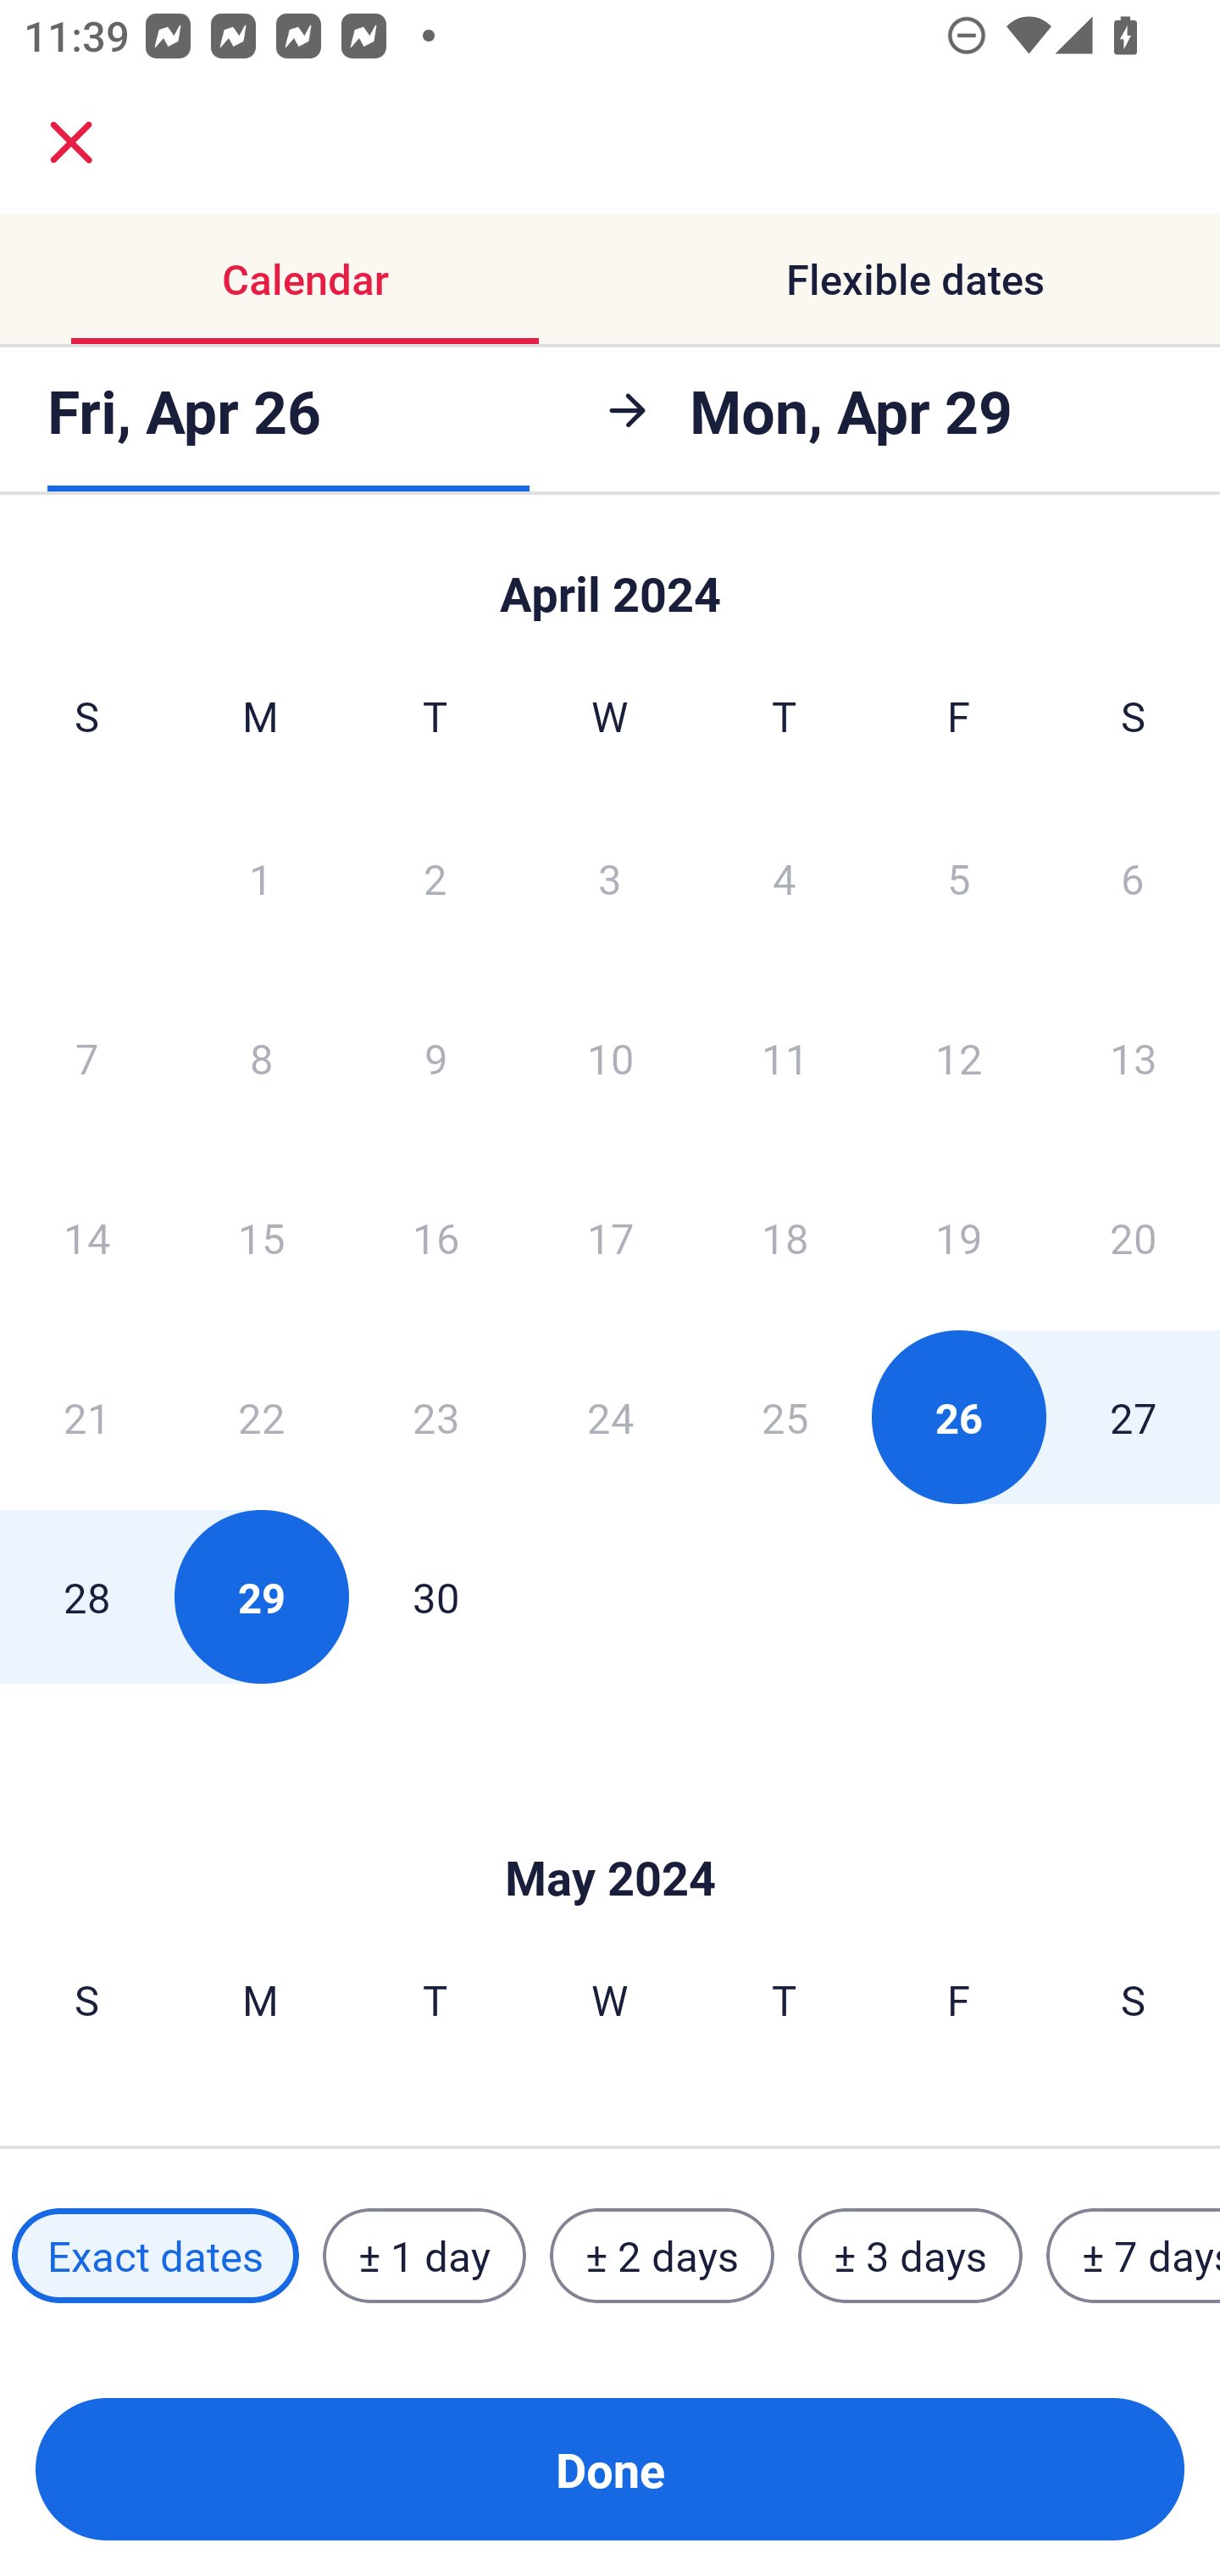 The image size is (1220, 2576). What do you see at coordinates (86, 1417) in the screenshot?
I see `21 Sunday, April 21, 2024` at bounding box center [86, 1417].